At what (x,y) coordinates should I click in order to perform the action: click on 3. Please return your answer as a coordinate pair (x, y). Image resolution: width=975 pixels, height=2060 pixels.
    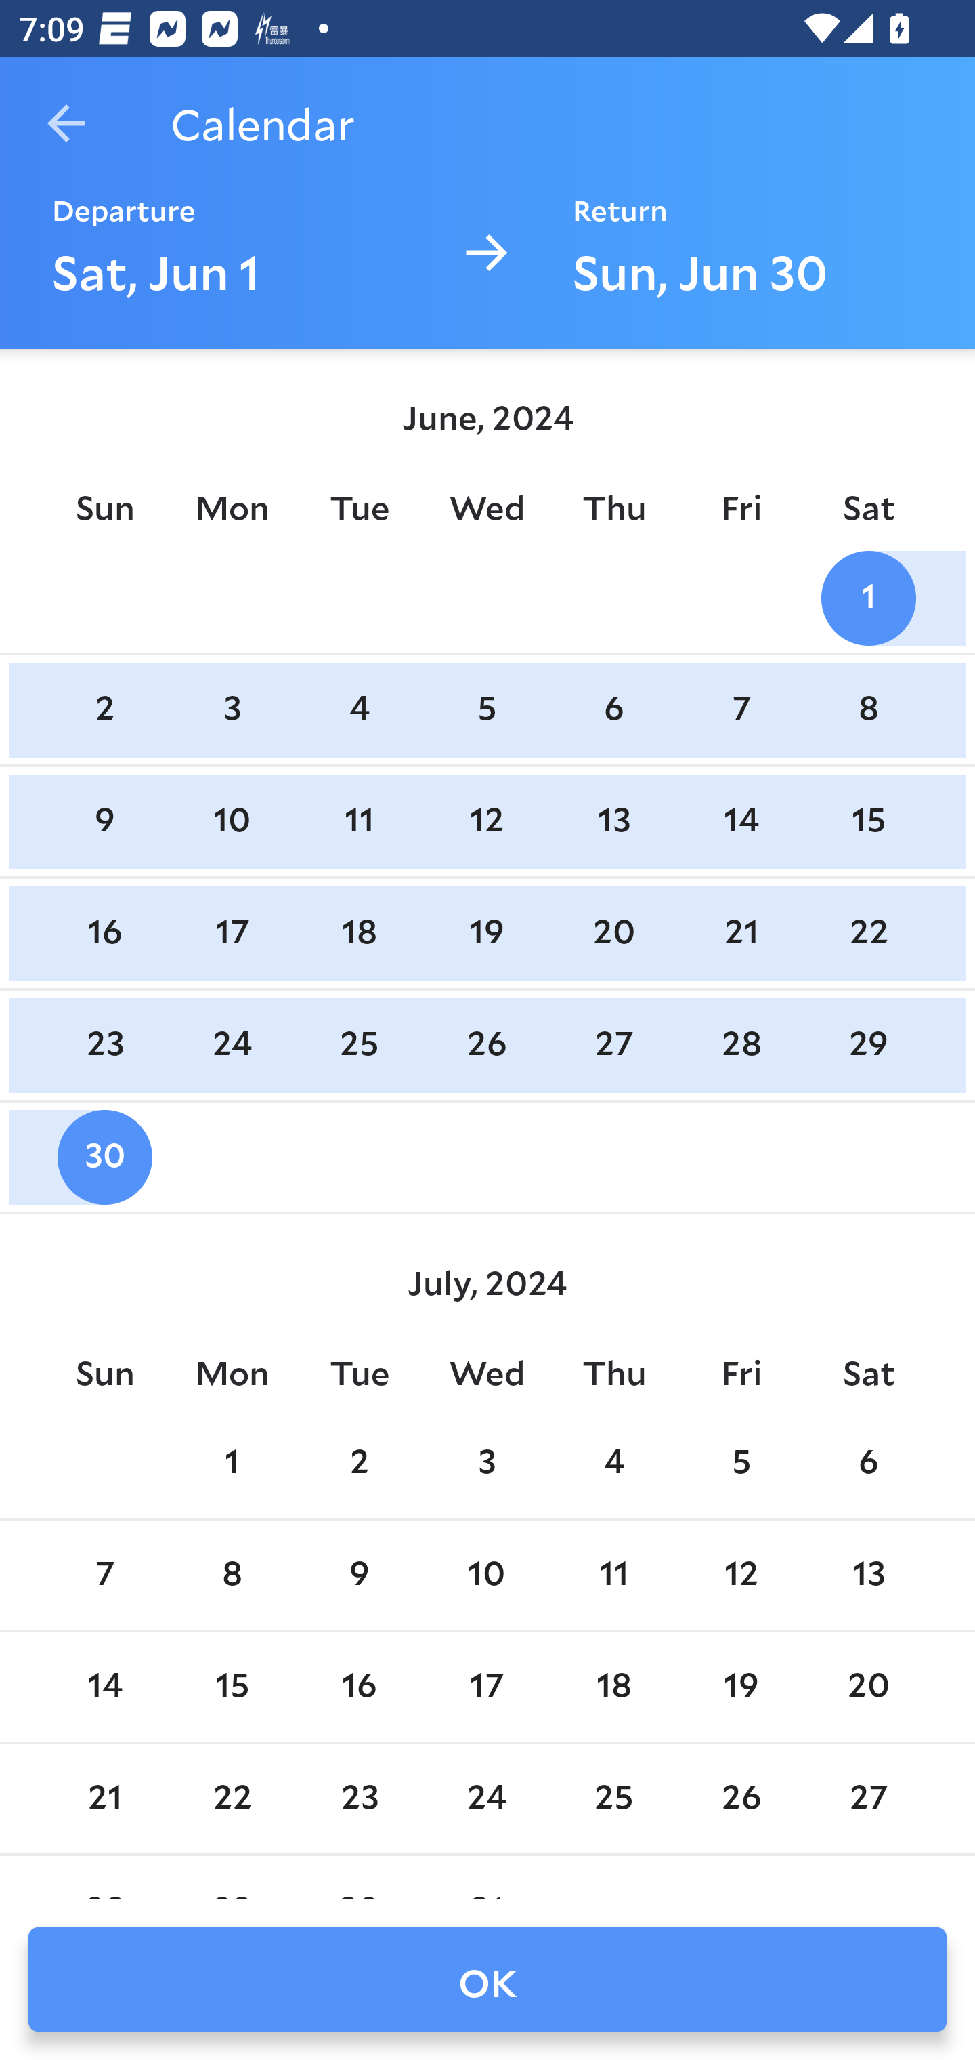
    Looking at the image, I should click on (487, 1464).